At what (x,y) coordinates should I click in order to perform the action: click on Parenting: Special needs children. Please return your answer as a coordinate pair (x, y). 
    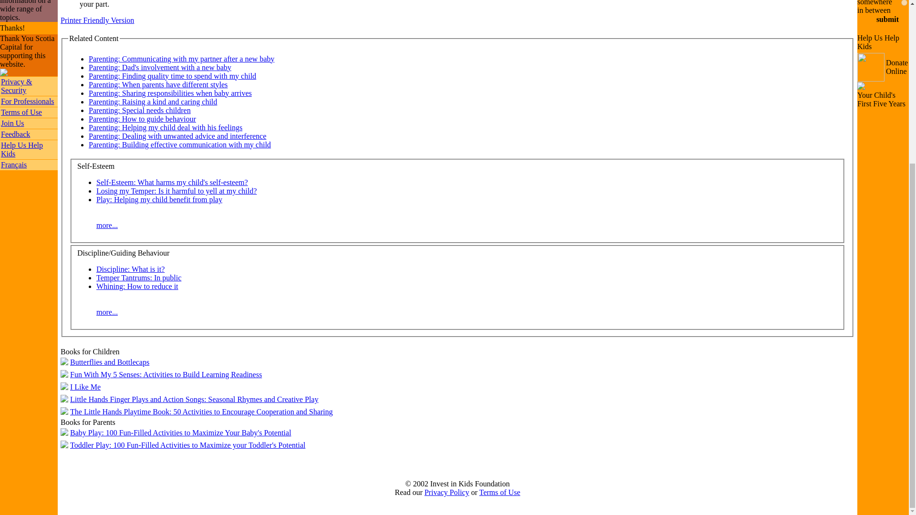
    Looking at the image, I should click on (139, 110).